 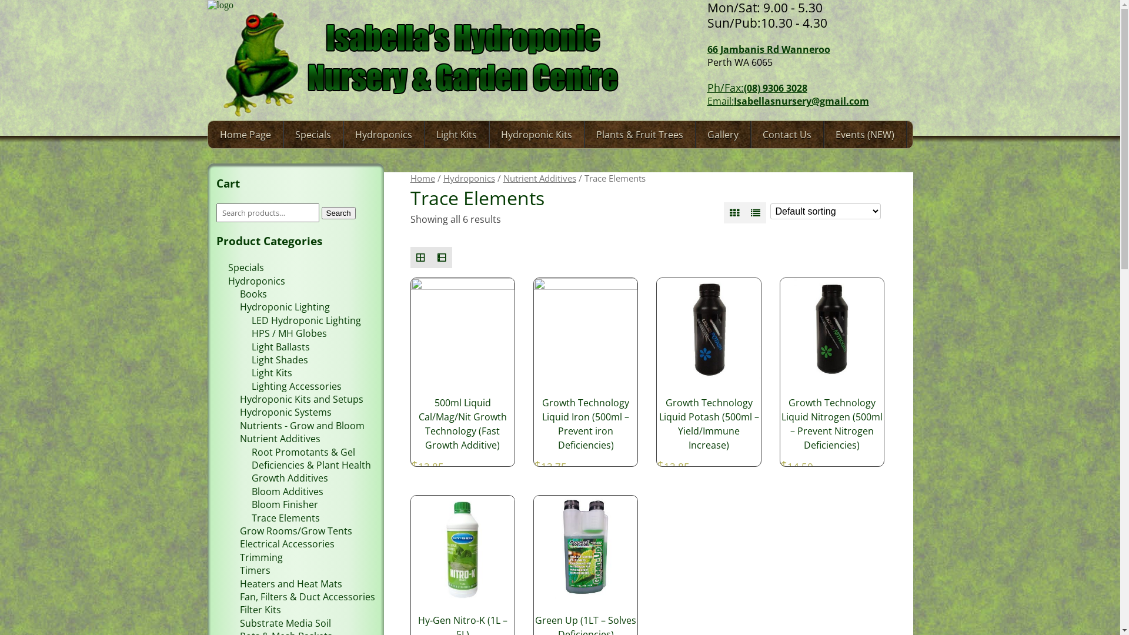 I want to click on Events (NEW), so click(x=864, y=135).